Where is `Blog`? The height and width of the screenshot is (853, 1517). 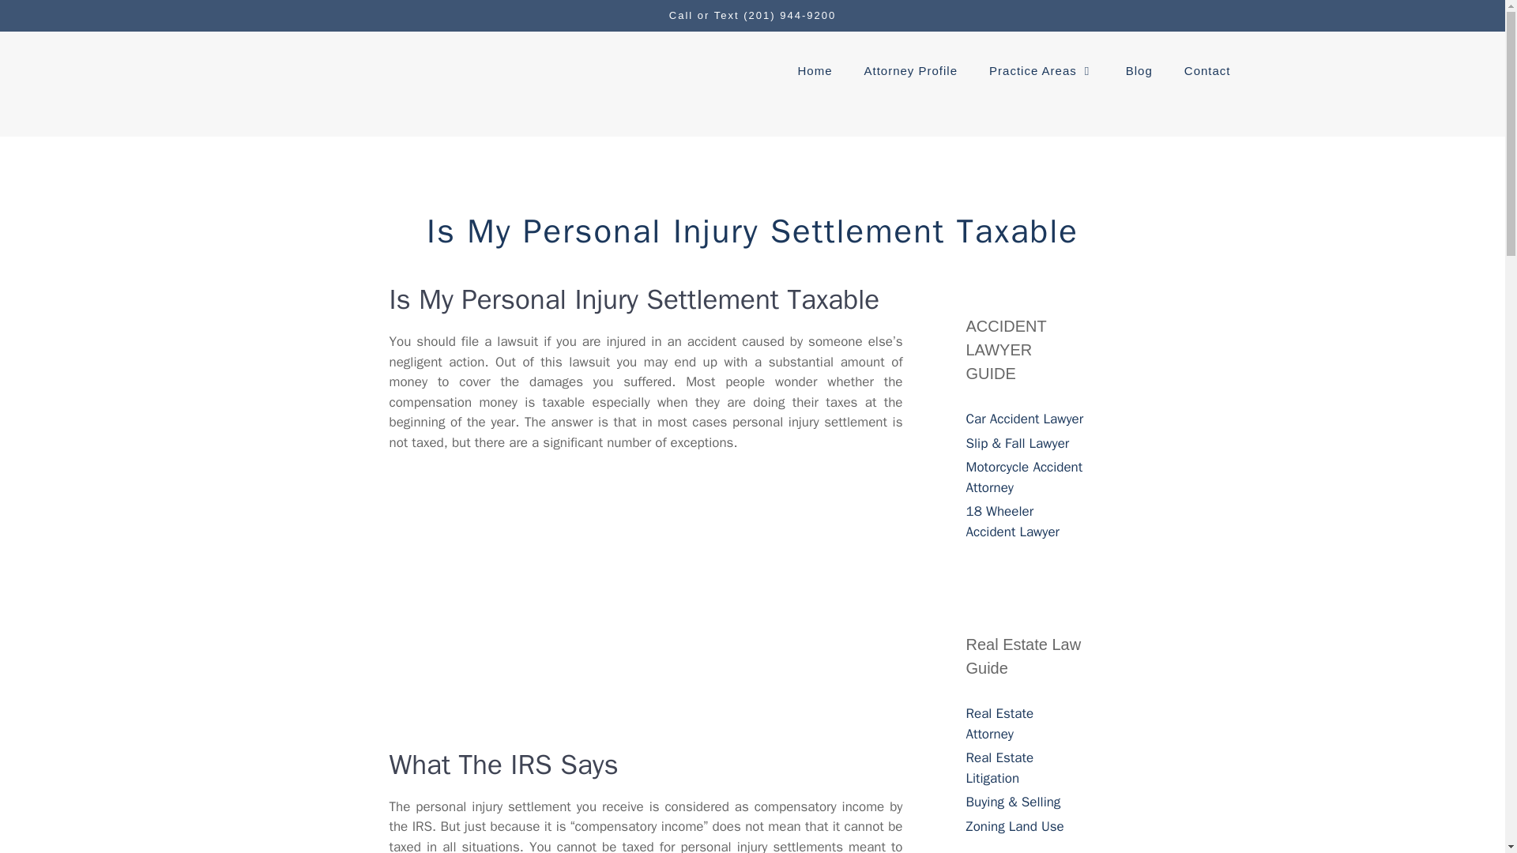
Blog is located at coordinates (1139, 71).